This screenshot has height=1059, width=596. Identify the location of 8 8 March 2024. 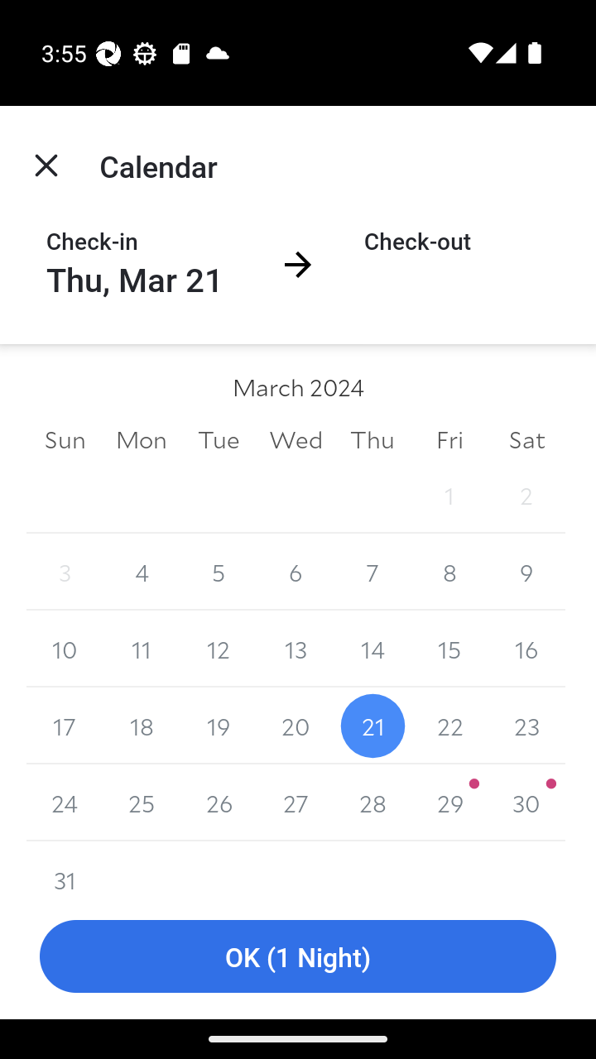
(449, 573).